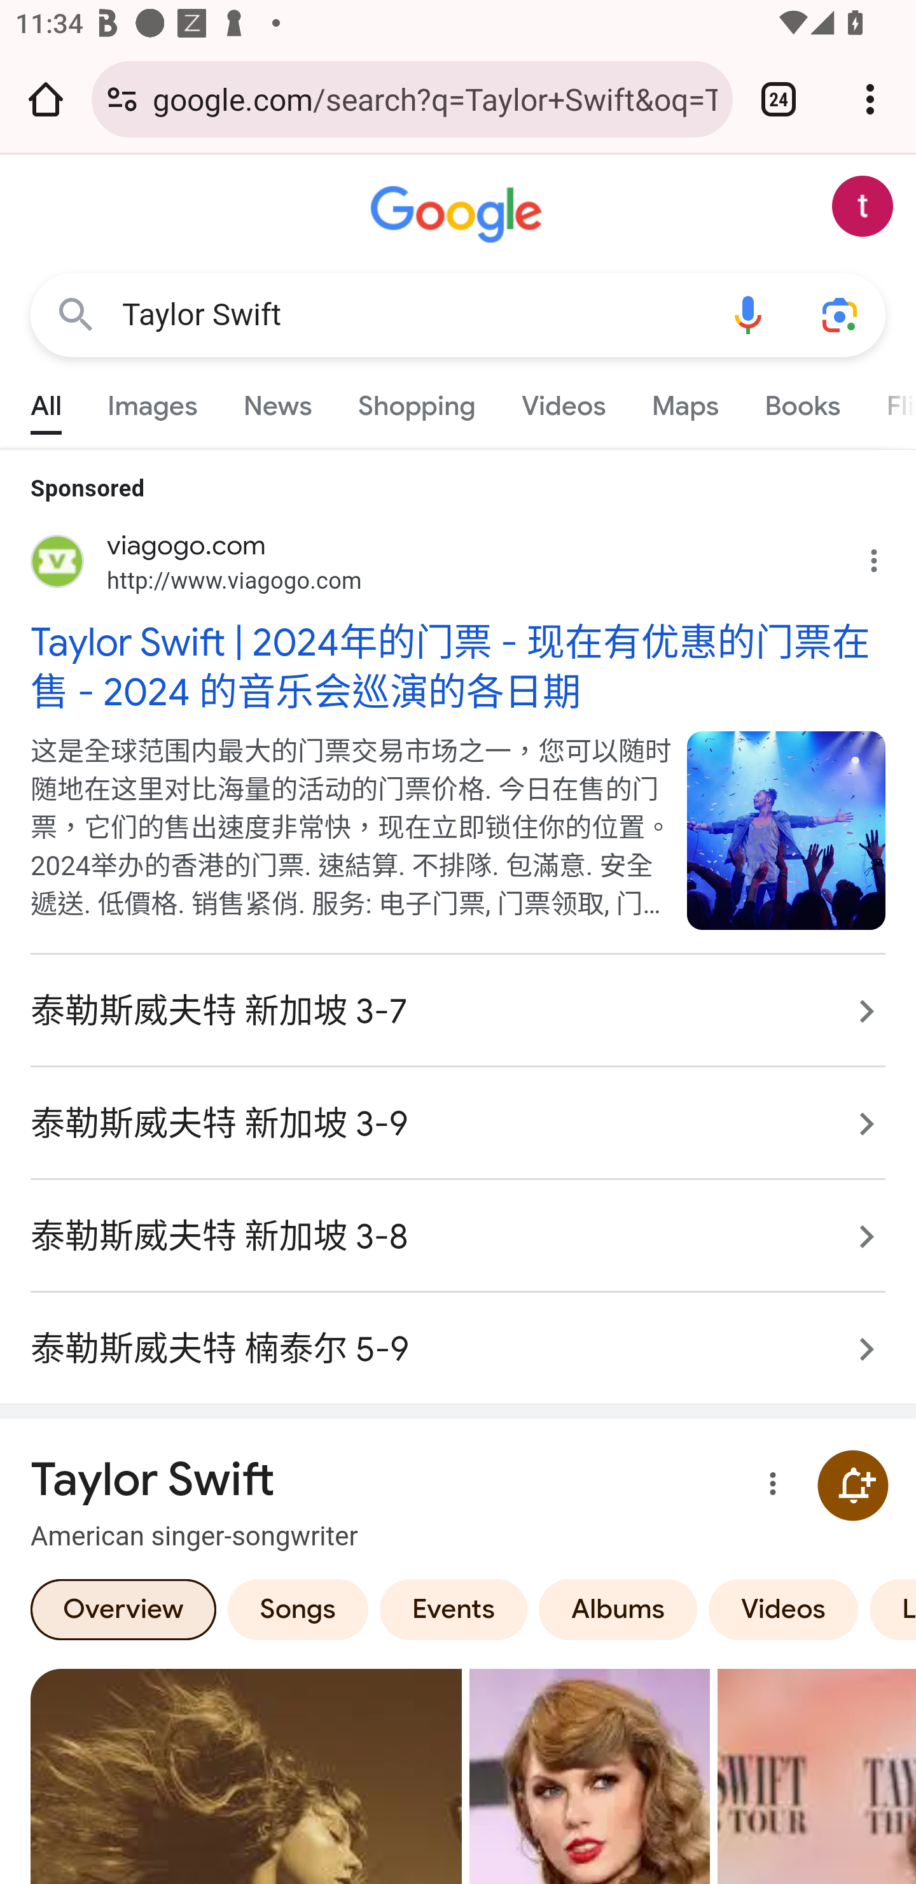 This screenshot has width=916, height=1884. Describe the element at coordinates (417, 401) in the screenshot. I see `Shopping` at that location.